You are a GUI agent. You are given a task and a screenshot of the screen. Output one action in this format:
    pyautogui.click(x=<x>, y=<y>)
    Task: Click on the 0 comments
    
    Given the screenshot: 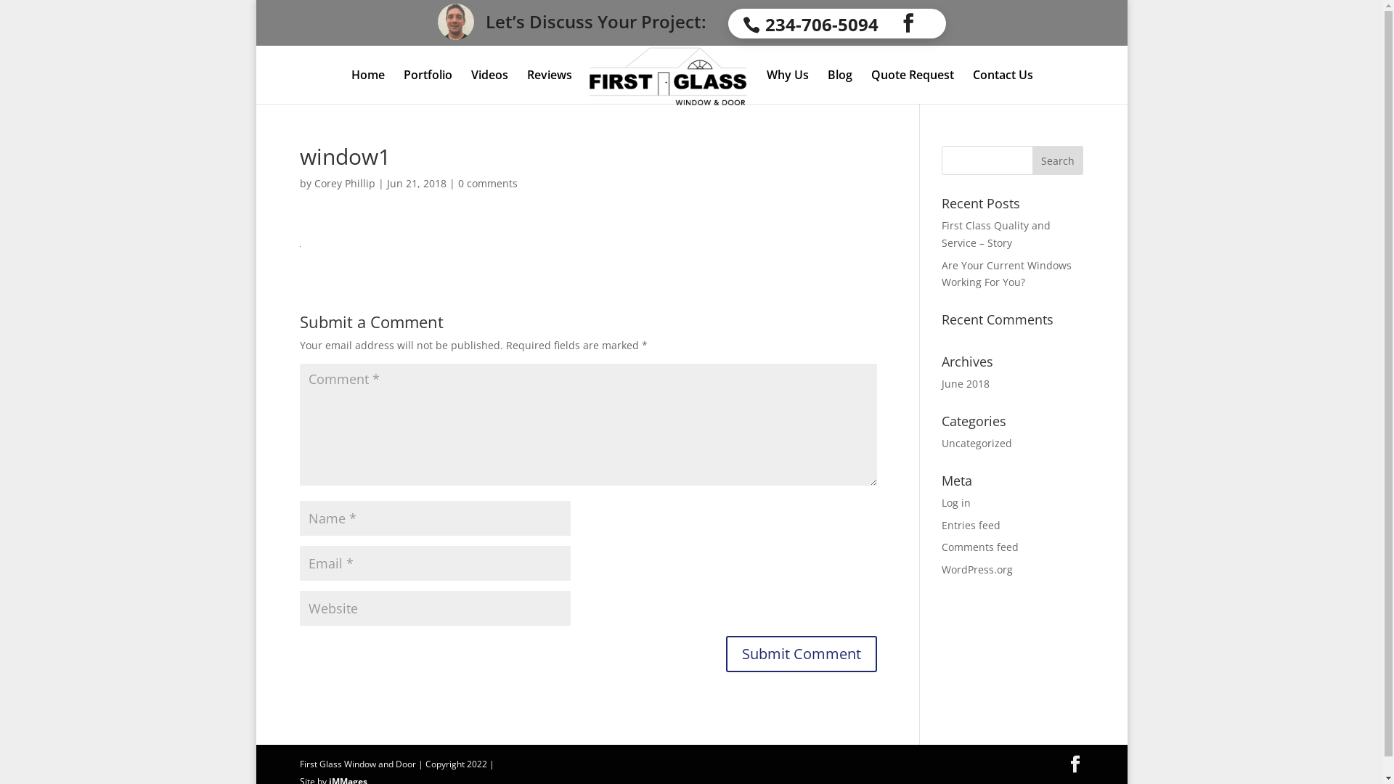 What is the action you would take?
    pyautogui.click(x=487, y=183)
    